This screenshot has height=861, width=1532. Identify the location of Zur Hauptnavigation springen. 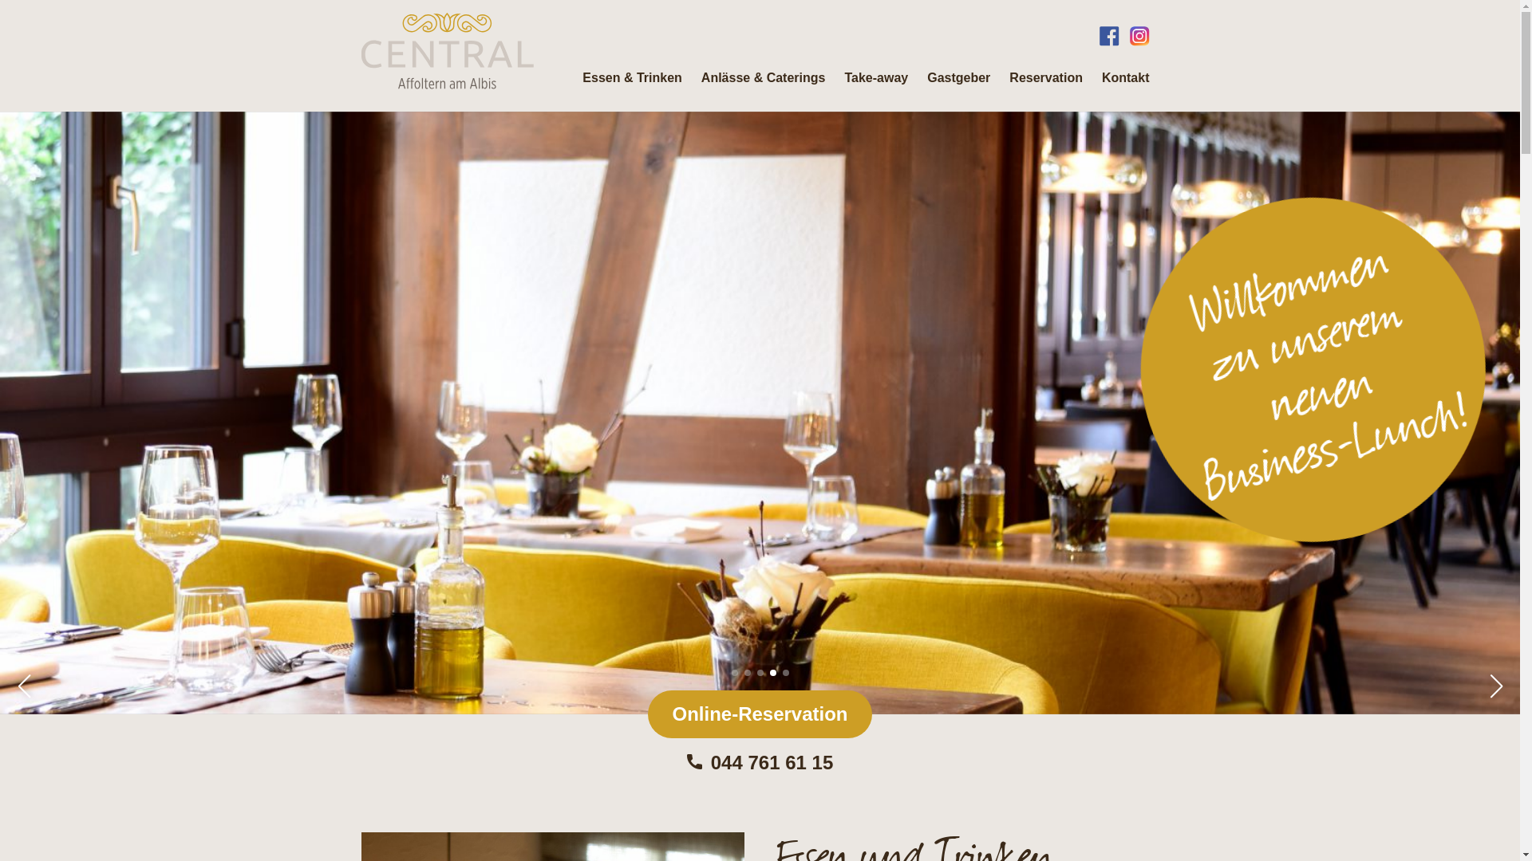
(0, 0).